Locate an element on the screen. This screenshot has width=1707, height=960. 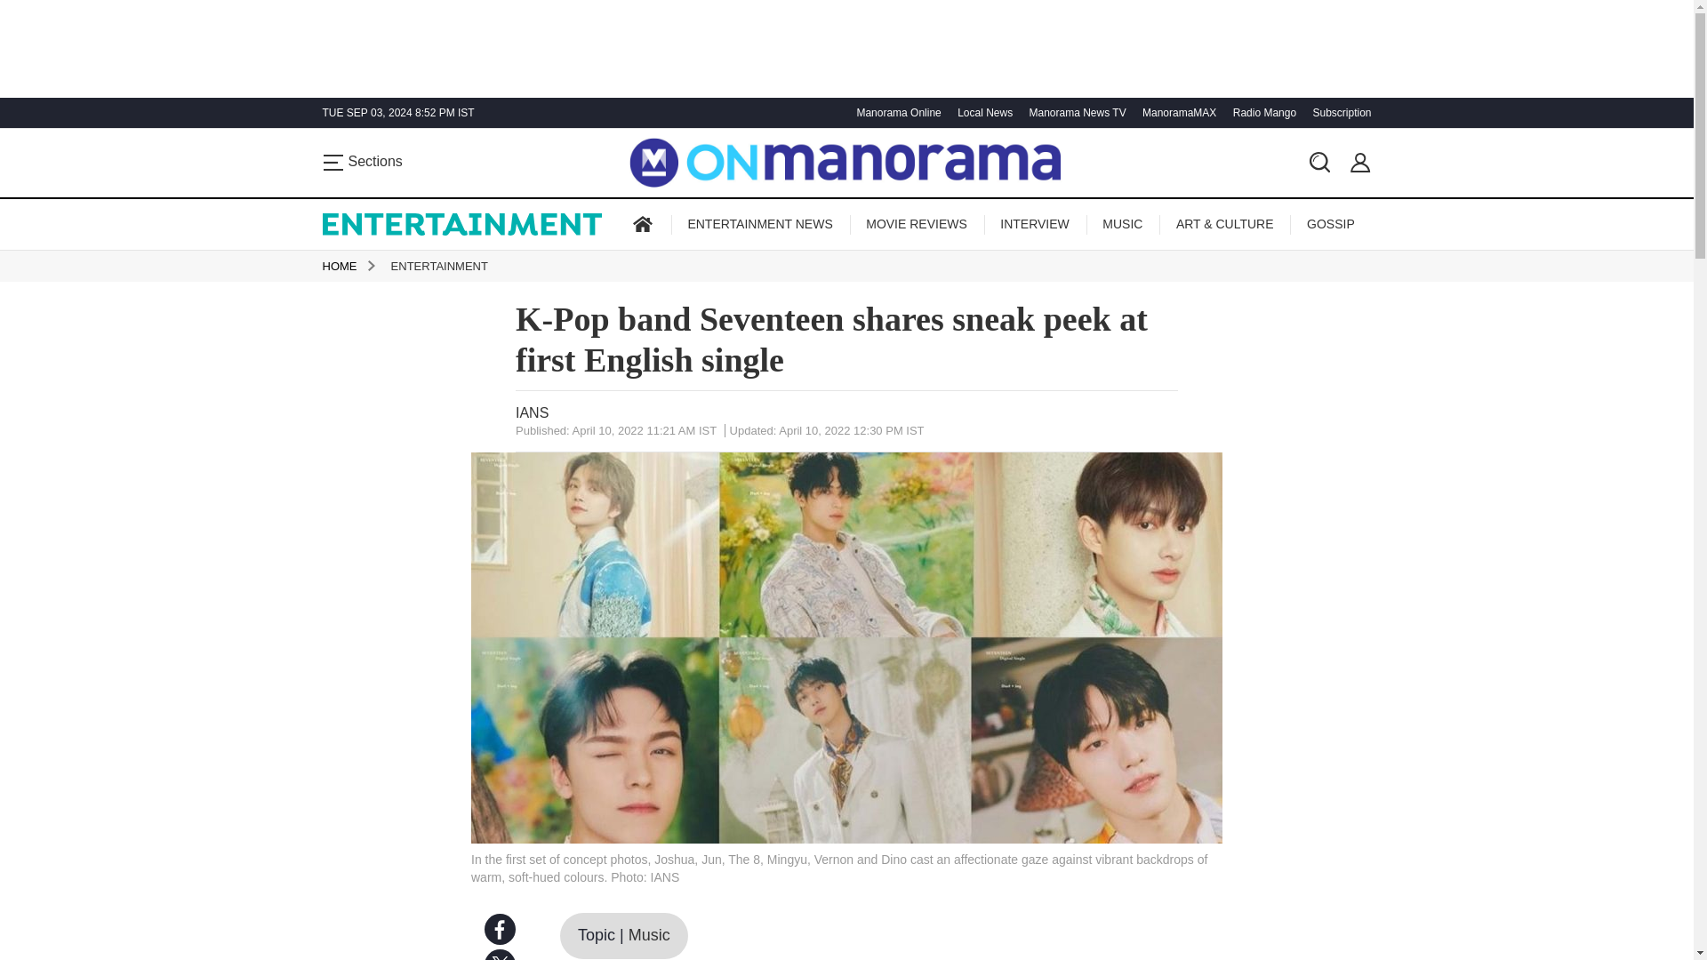
Subscription is located at coordinates (1339, 112).